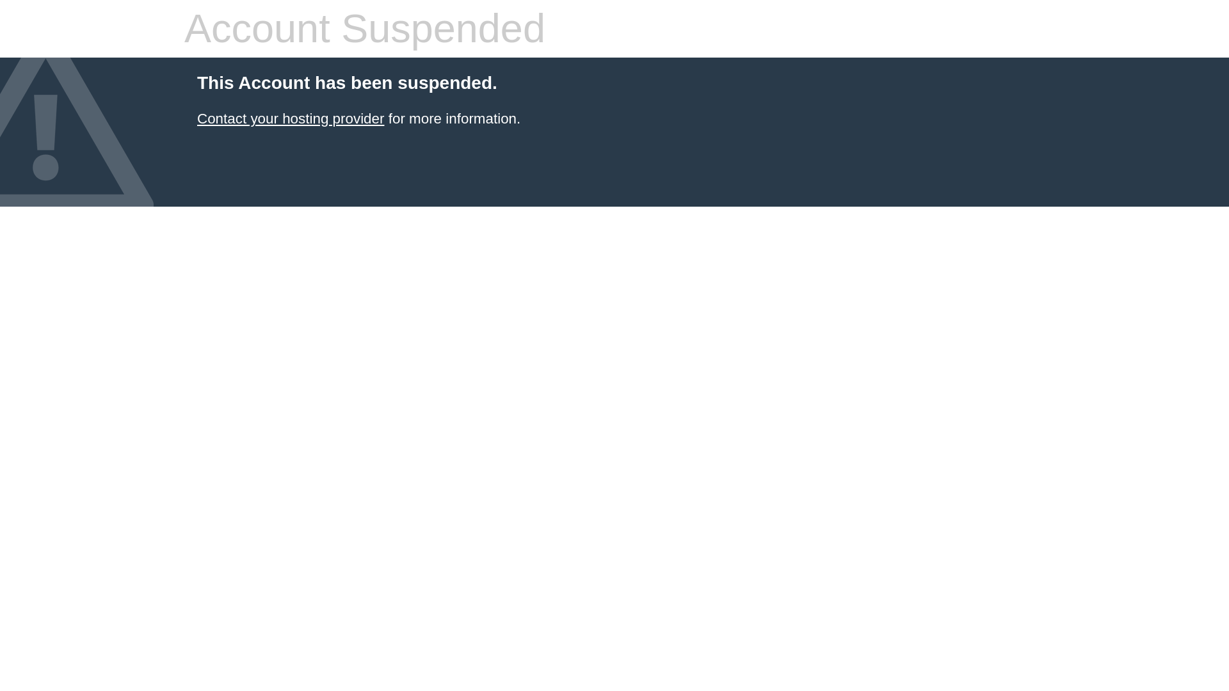  I want to click on Contact your hosting provider, so click(290, 118).